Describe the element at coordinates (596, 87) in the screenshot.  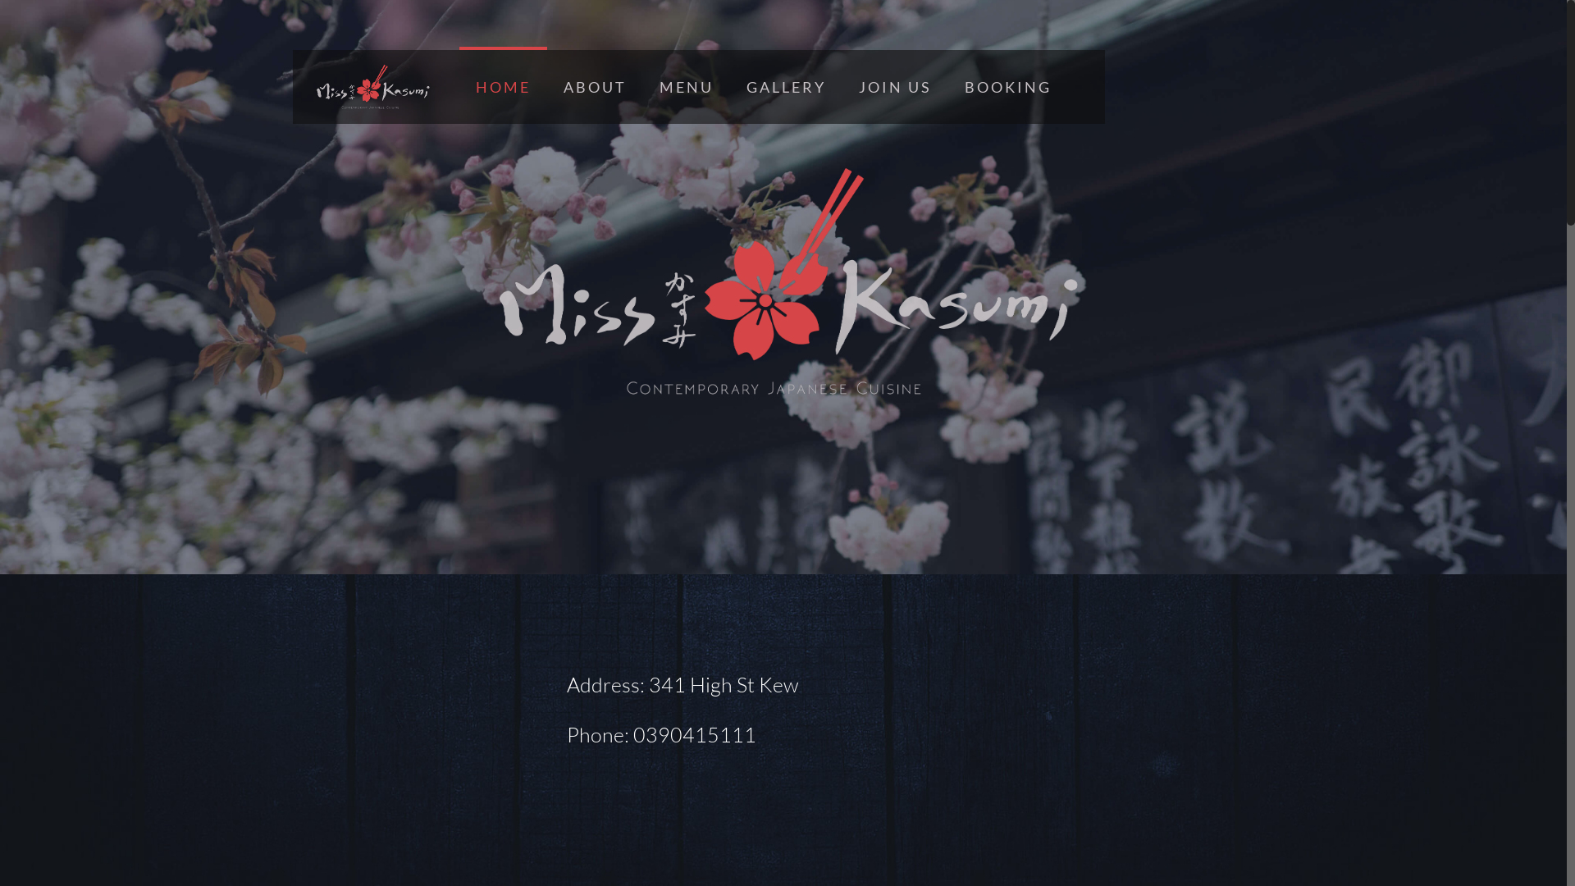
I see `ABOUT` at that location.